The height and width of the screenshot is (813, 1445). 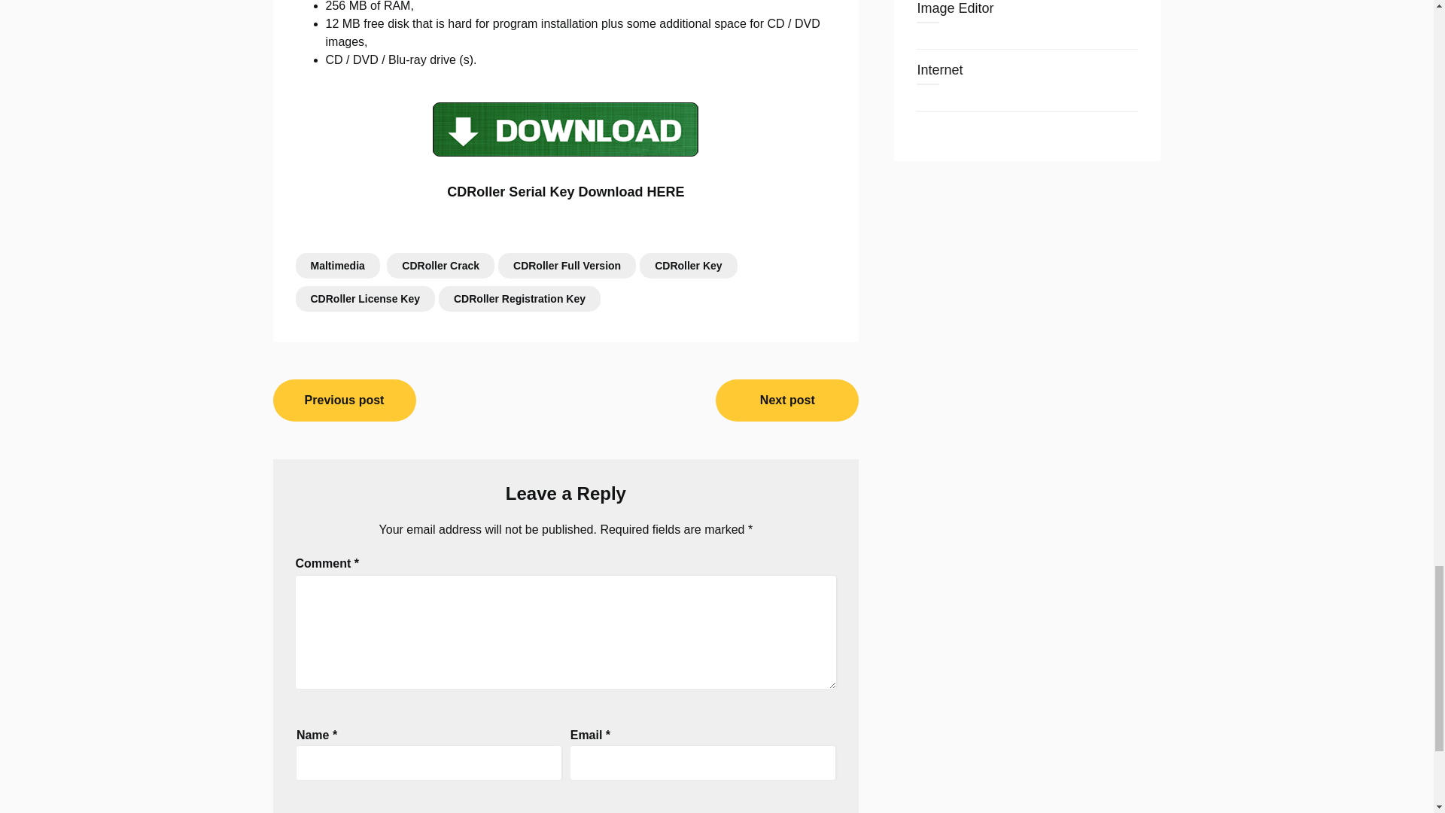 What do you see at coordinates (567, 265) in the screenshot?
I see `CDRoller Full Version` at bounding box center [567, 265].